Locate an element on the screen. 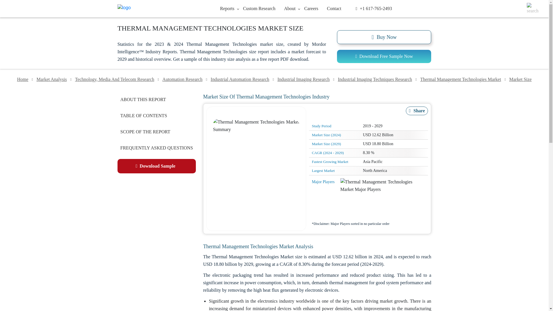  Go to Mordor's home page is located at coordinates (152, 9).